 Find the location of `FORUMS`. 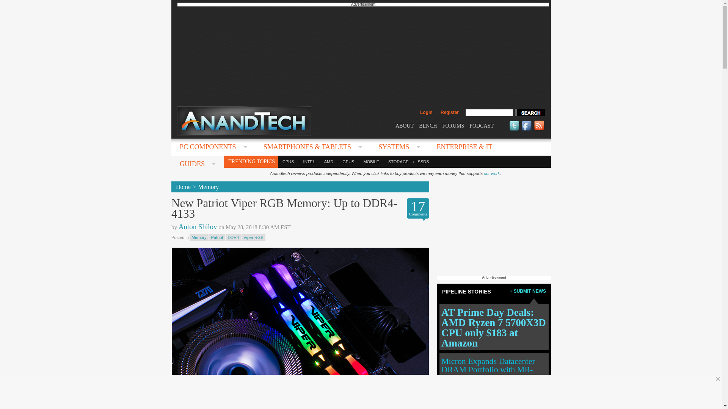

FORUMS is located at coordinates (453, 126).